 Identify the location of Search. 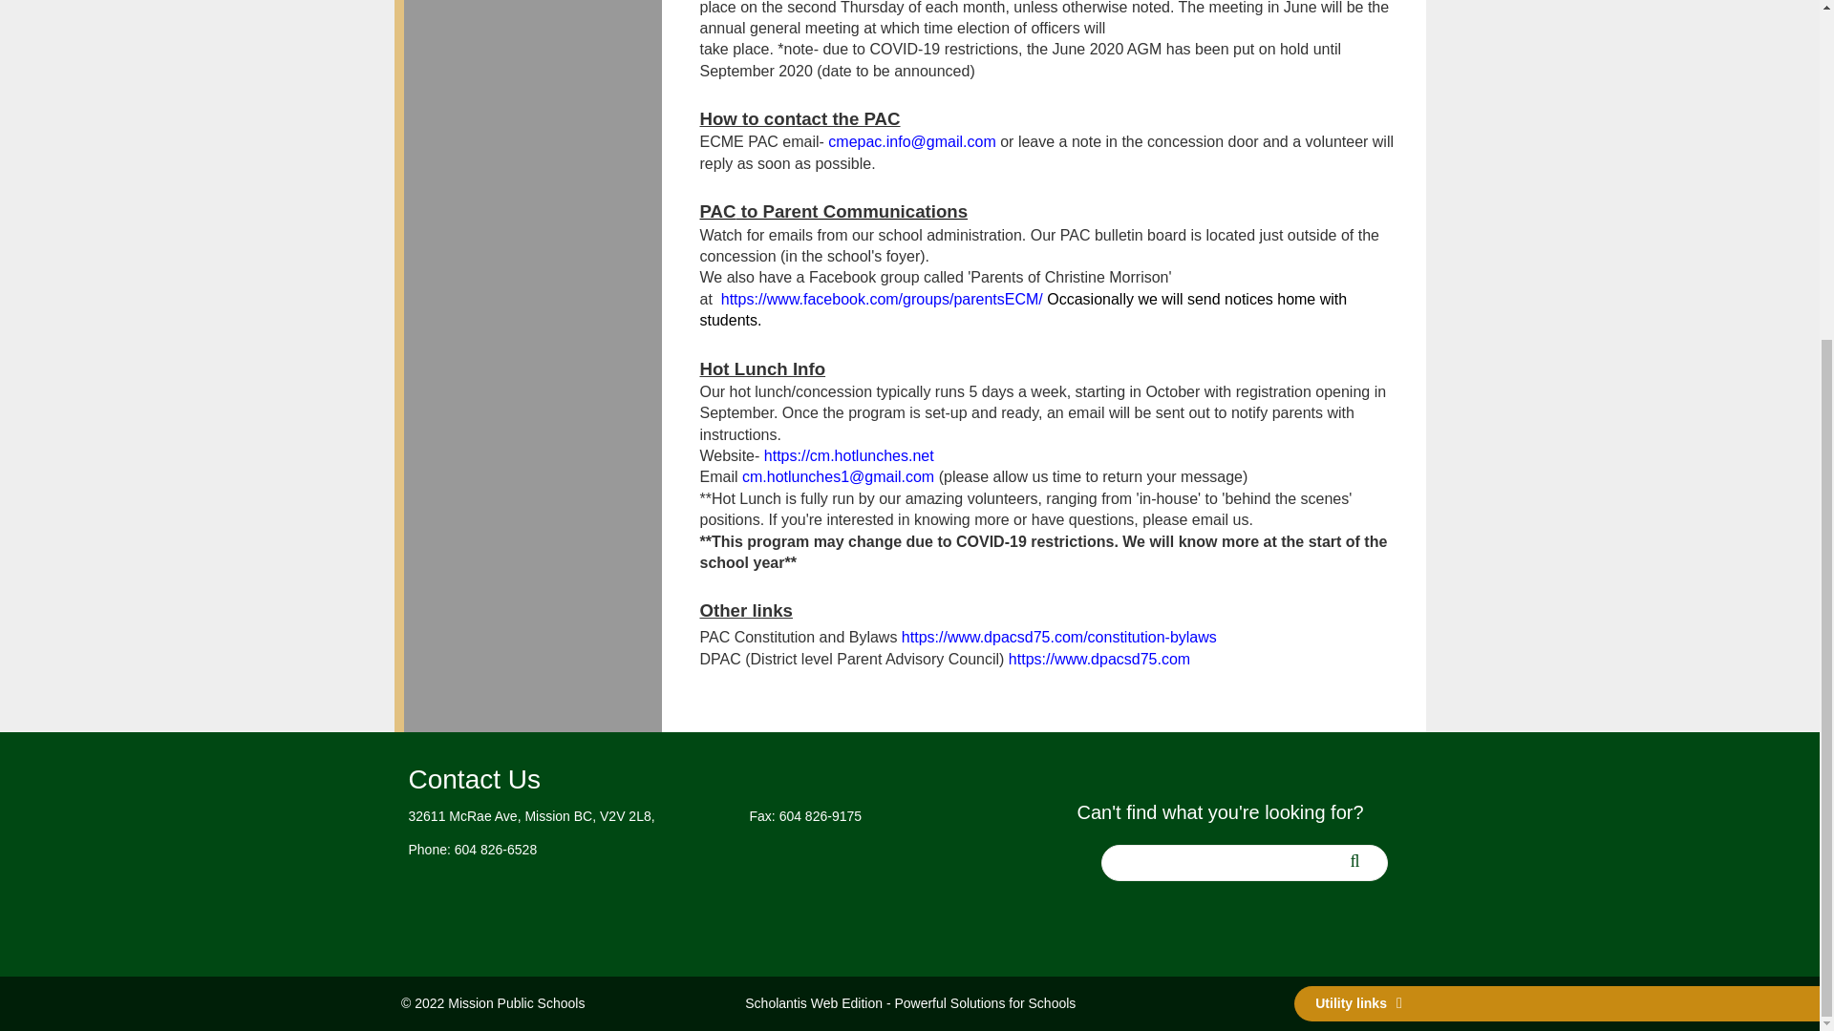
(1363, 866).